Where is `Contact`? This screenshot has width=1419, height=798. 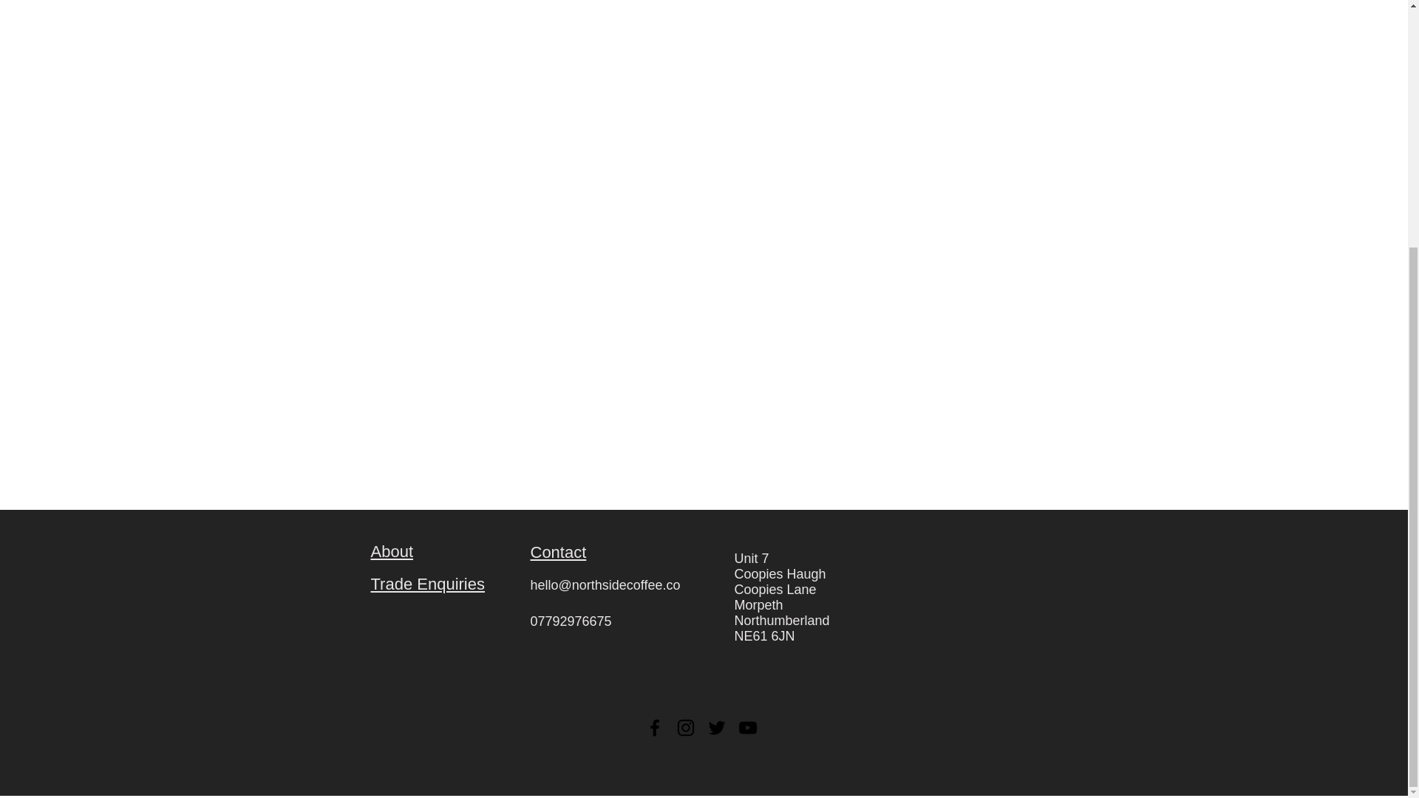 Contact is located at coordinates (559, 553).